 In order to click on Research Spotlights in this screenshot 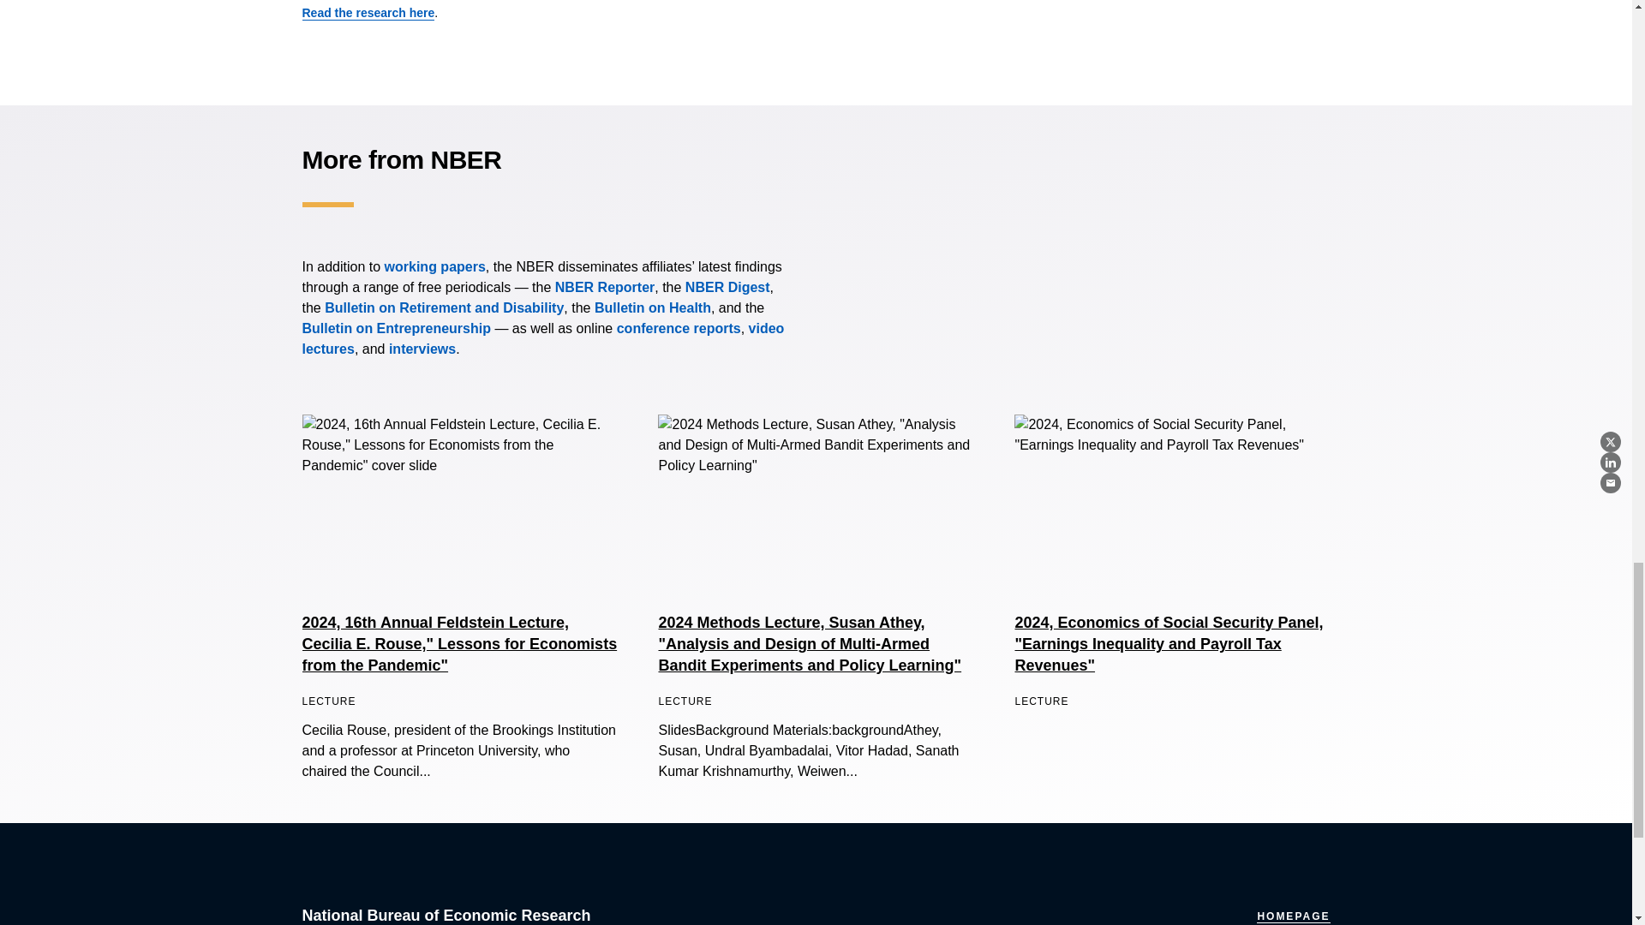, I will do `click(422, 348)`.